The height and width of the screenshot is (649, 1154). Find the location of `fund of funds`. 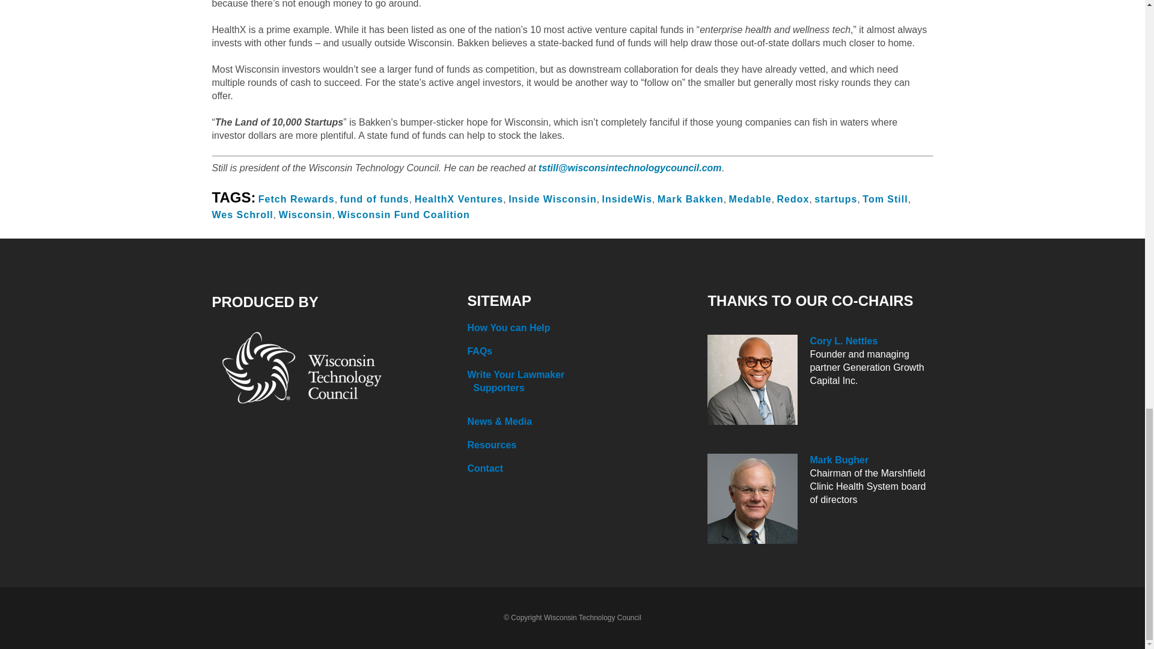

fund of funds is located at coordinates (375, 199).